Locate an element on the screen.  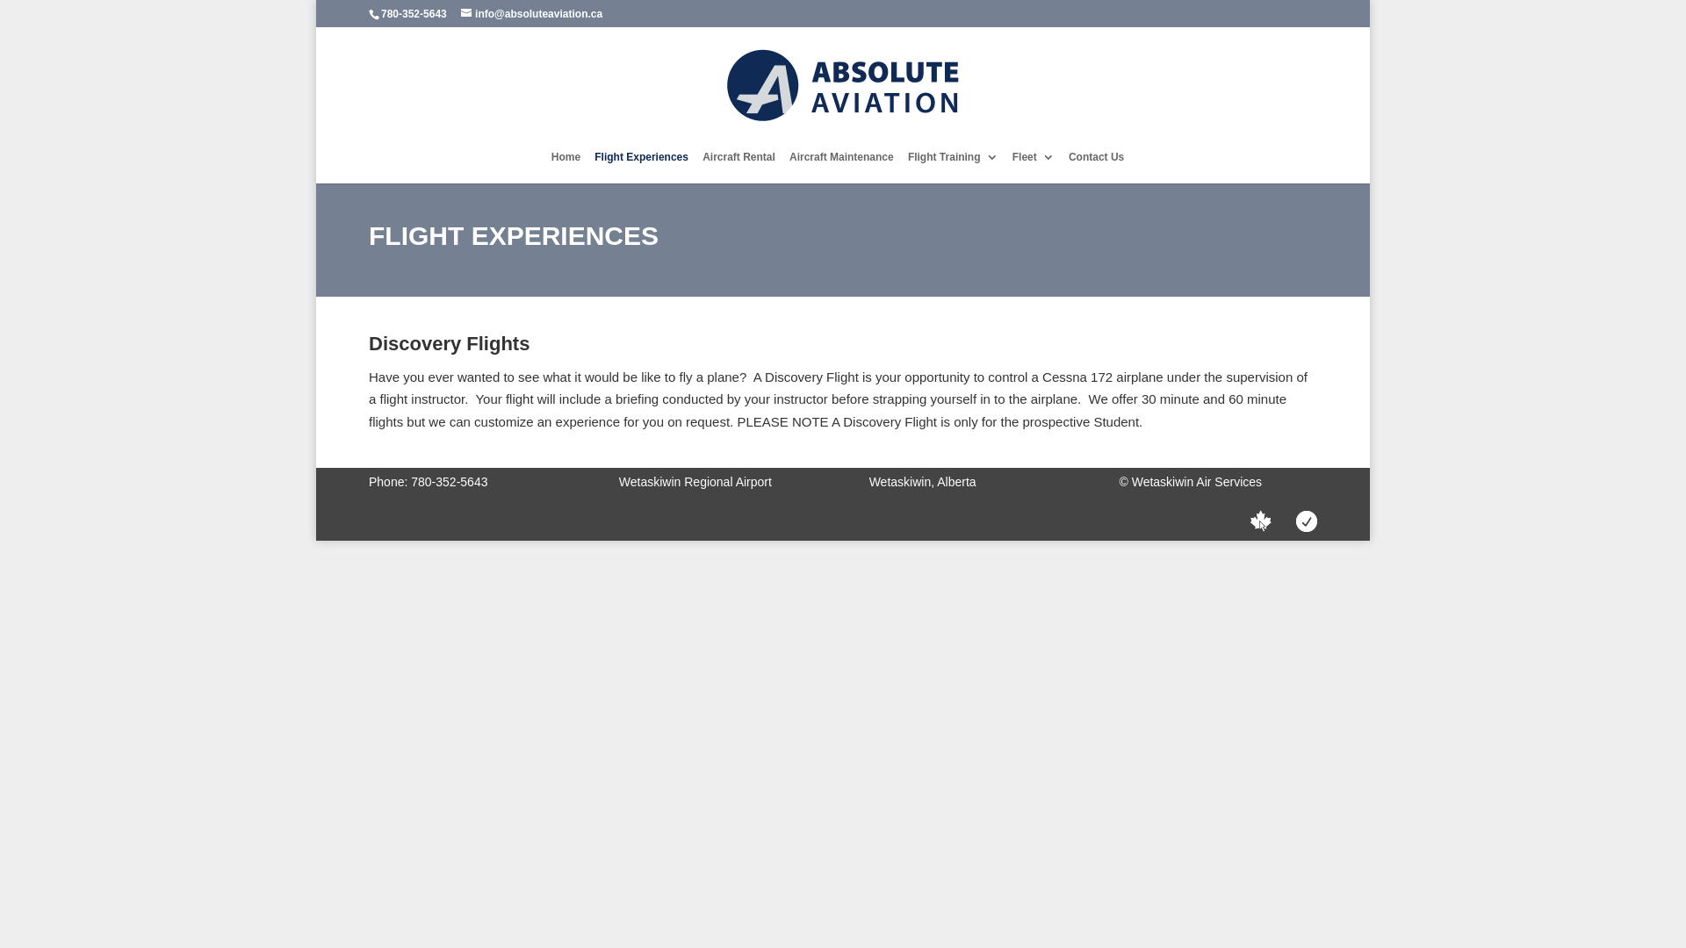
Flight Experiences is located at coordinates (641, 168).